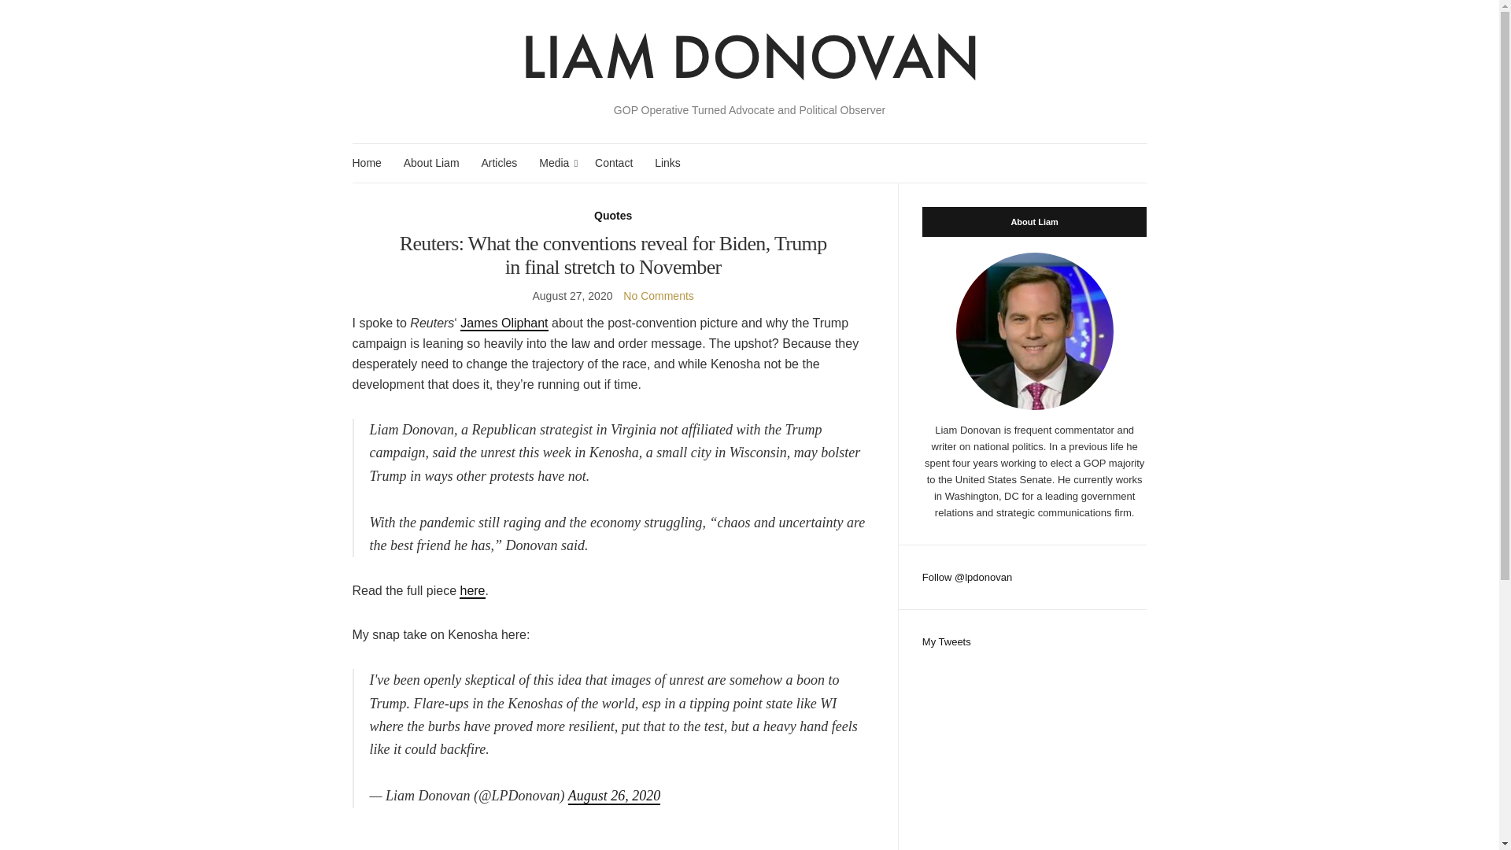  I want to click on Articles, so click(498, 163).